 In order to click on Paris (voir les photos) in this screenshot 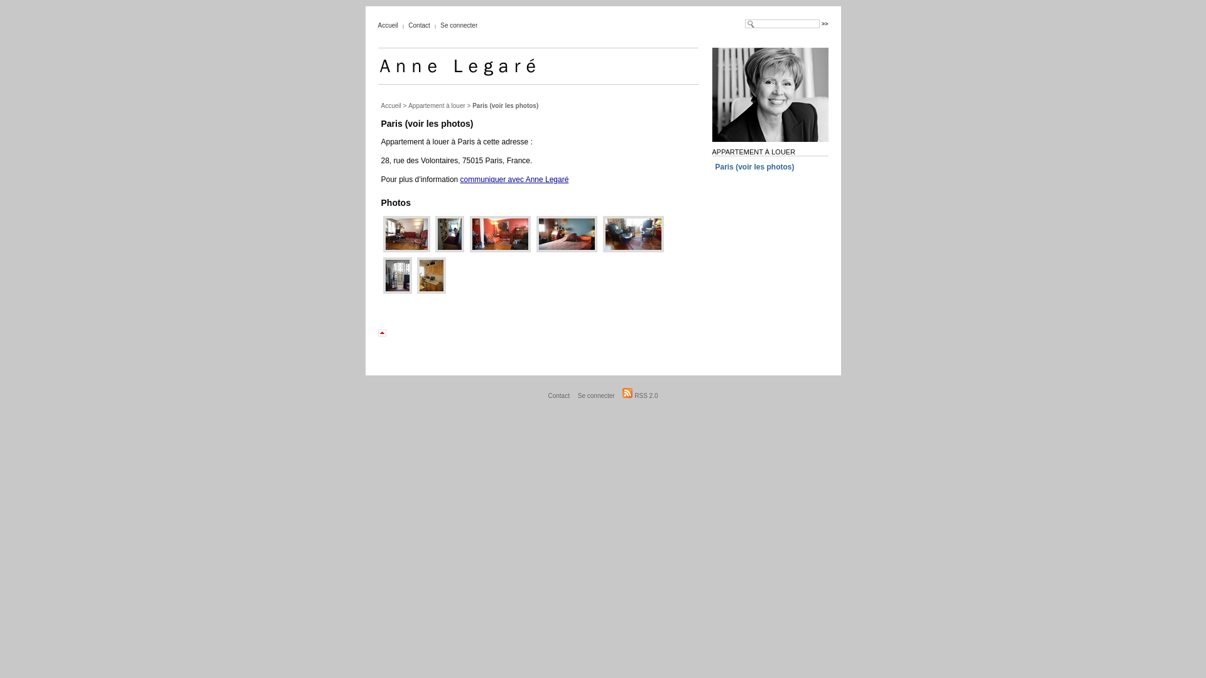, I will do `click(754, 167)`.